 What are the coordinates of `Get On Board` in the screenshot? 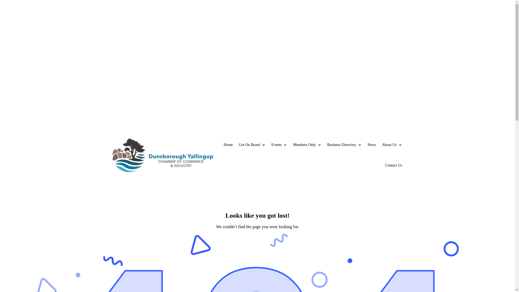 It's located at (252, 145).